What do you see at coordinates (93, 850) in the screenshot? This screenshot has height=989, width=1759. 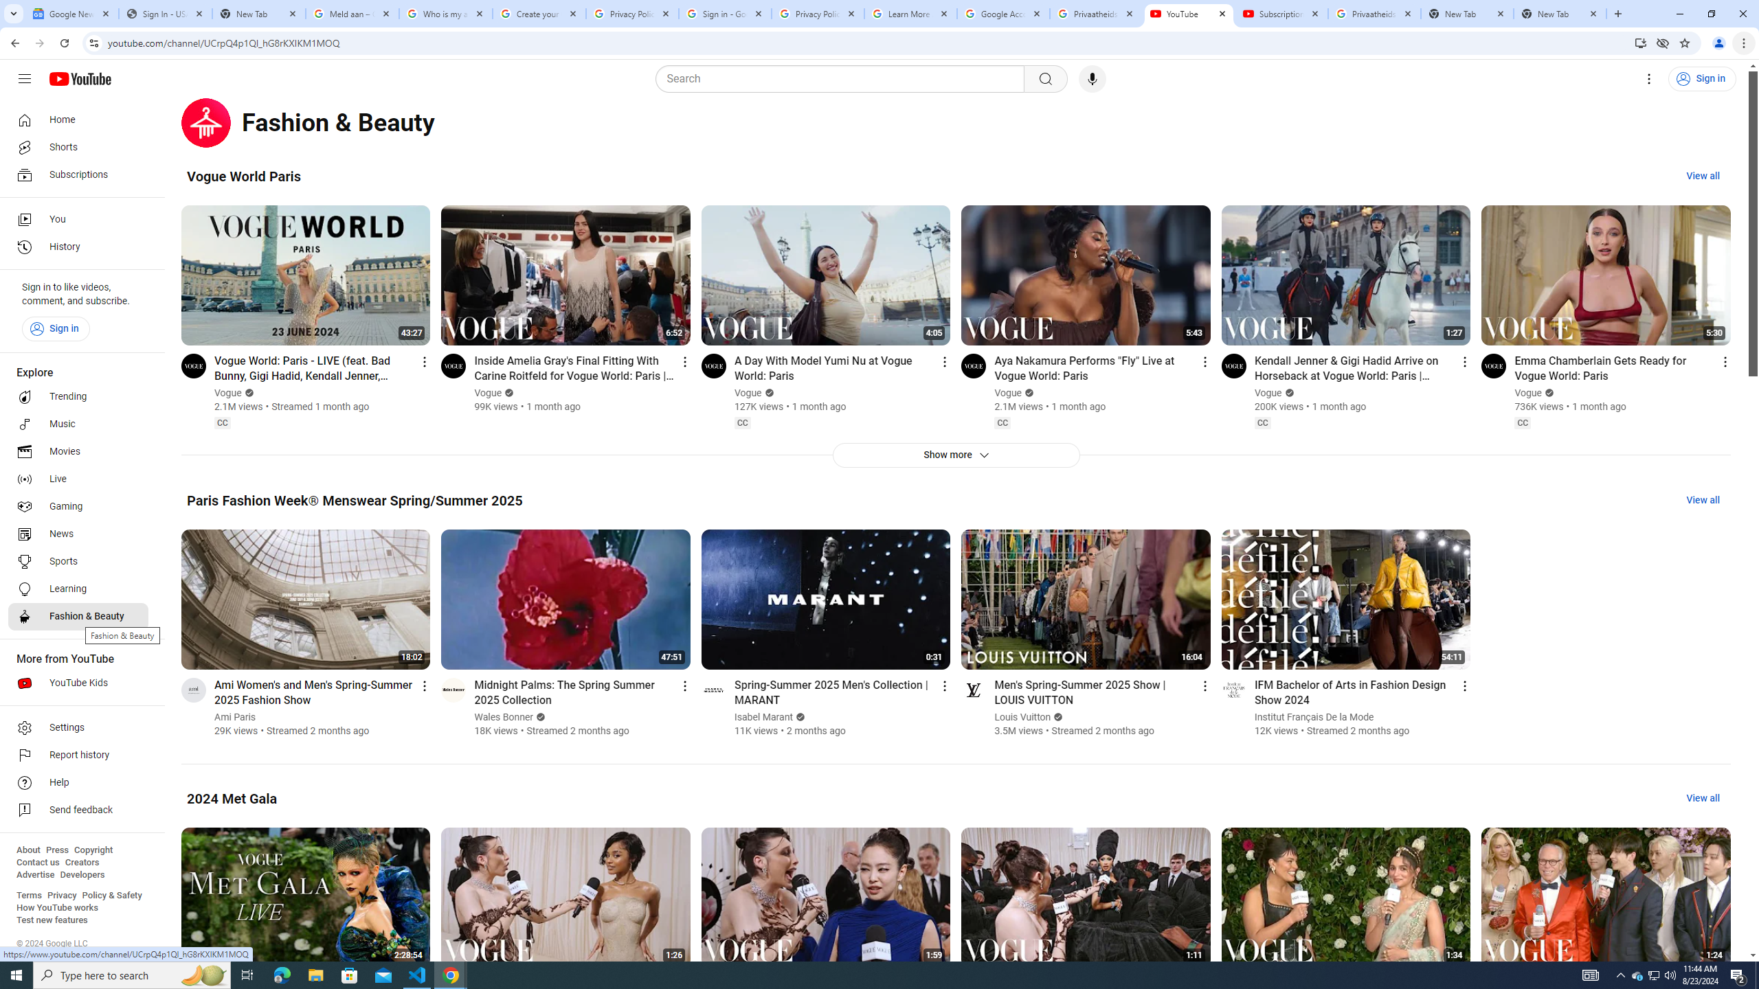 I see `Copyright` at bounding box center [93, 850].